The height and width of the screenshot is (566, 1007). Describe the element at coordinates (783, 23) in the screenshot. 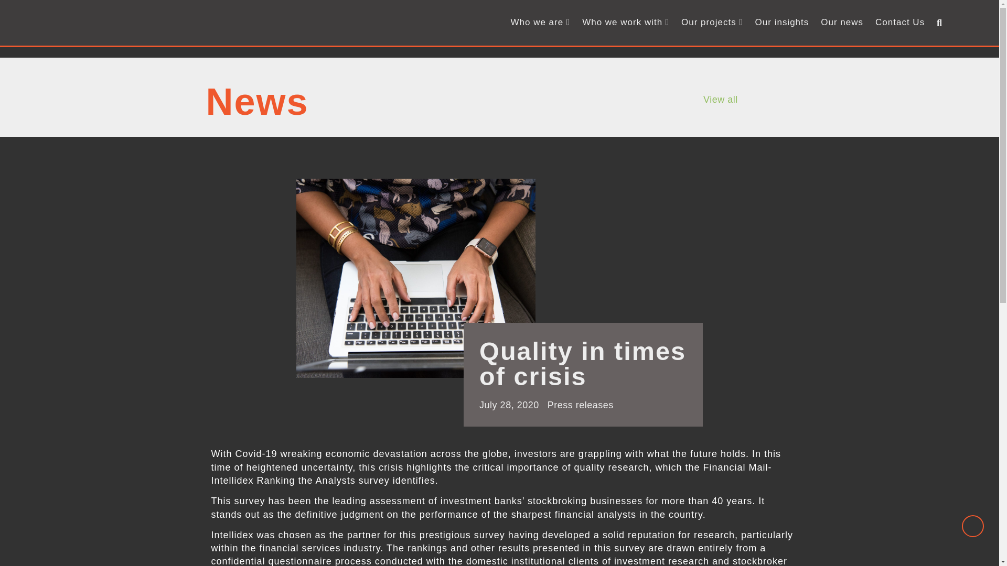

I see `Our insights` at that location.